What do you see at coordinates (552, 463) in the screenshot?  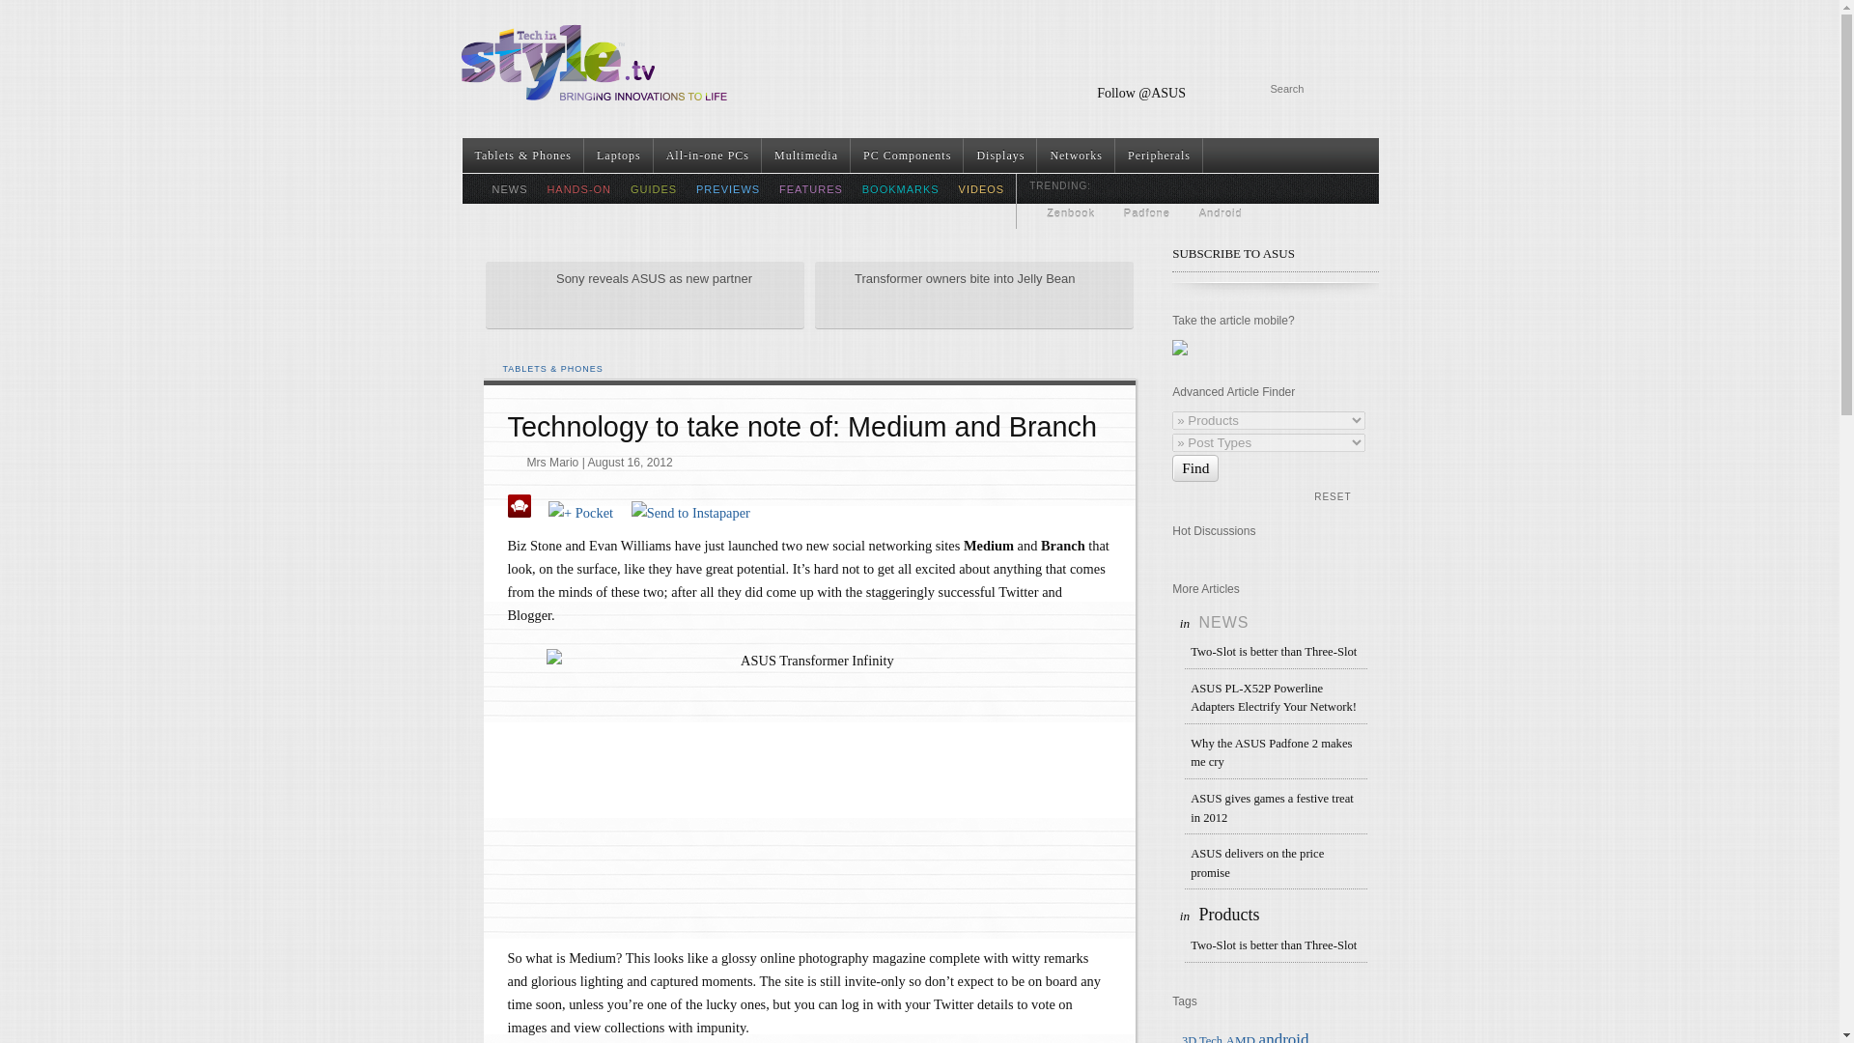 I see `Posts by Mrs Mario` at bounding box center [552, 463].